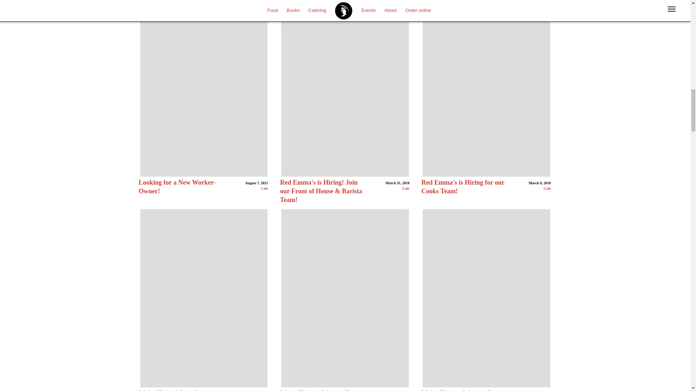 This screenshot has width=696, height=391. What do you see at coordinates (177, 186) in the screenshot?
I see `Looking for a New Worker-Owner!` at bounding box center [177, 186].